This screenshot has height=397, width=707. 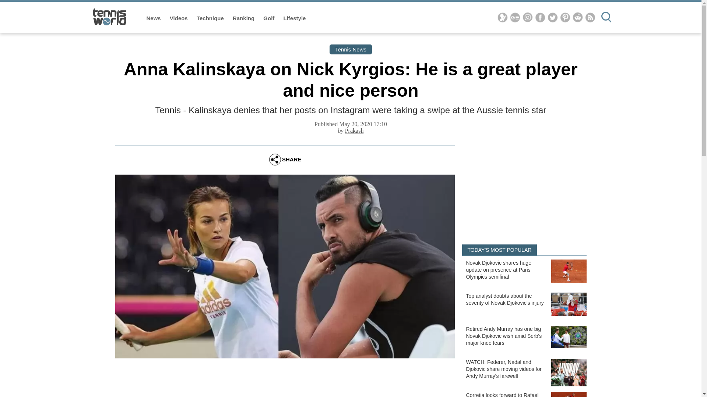 What do you see at coordinates (154, 18) in the screenshot?
I see `News` at bounding box center [154, 18].